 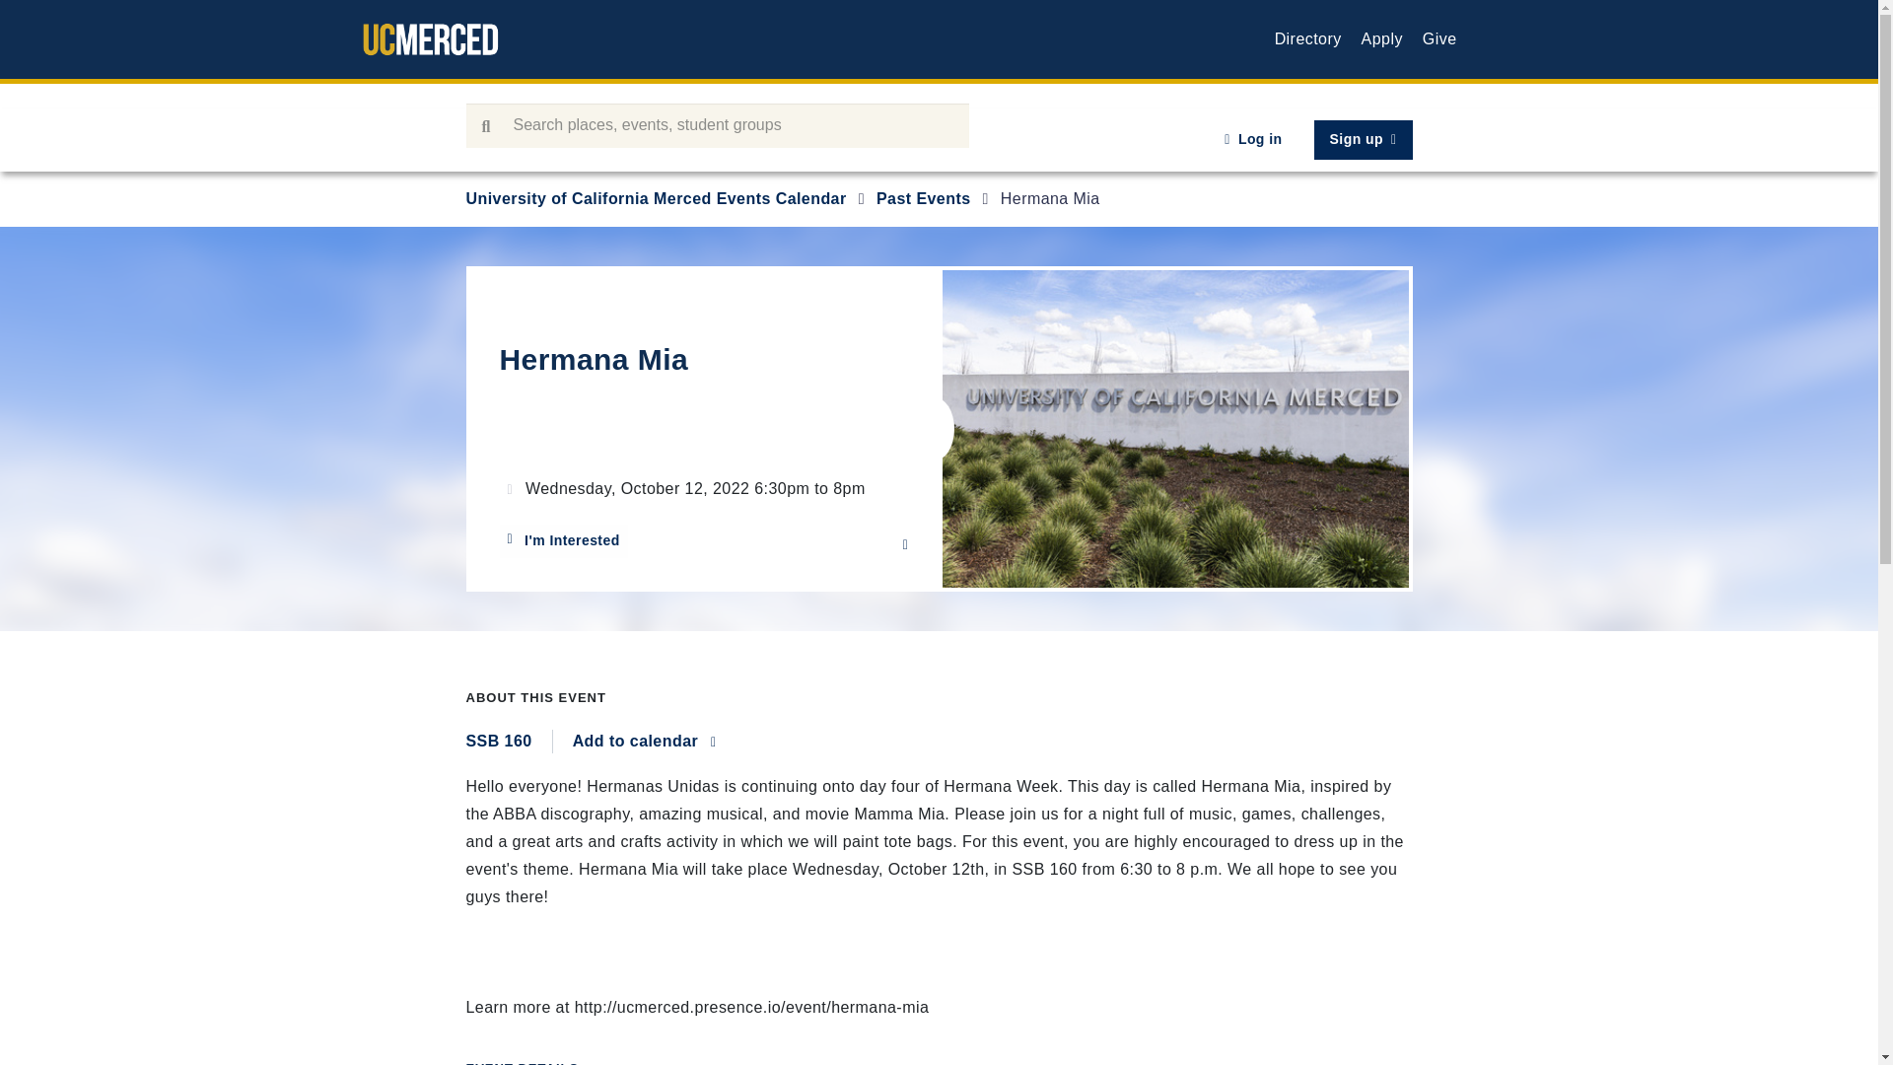 I want to click on SSB 160, so click(x=509, y=741).